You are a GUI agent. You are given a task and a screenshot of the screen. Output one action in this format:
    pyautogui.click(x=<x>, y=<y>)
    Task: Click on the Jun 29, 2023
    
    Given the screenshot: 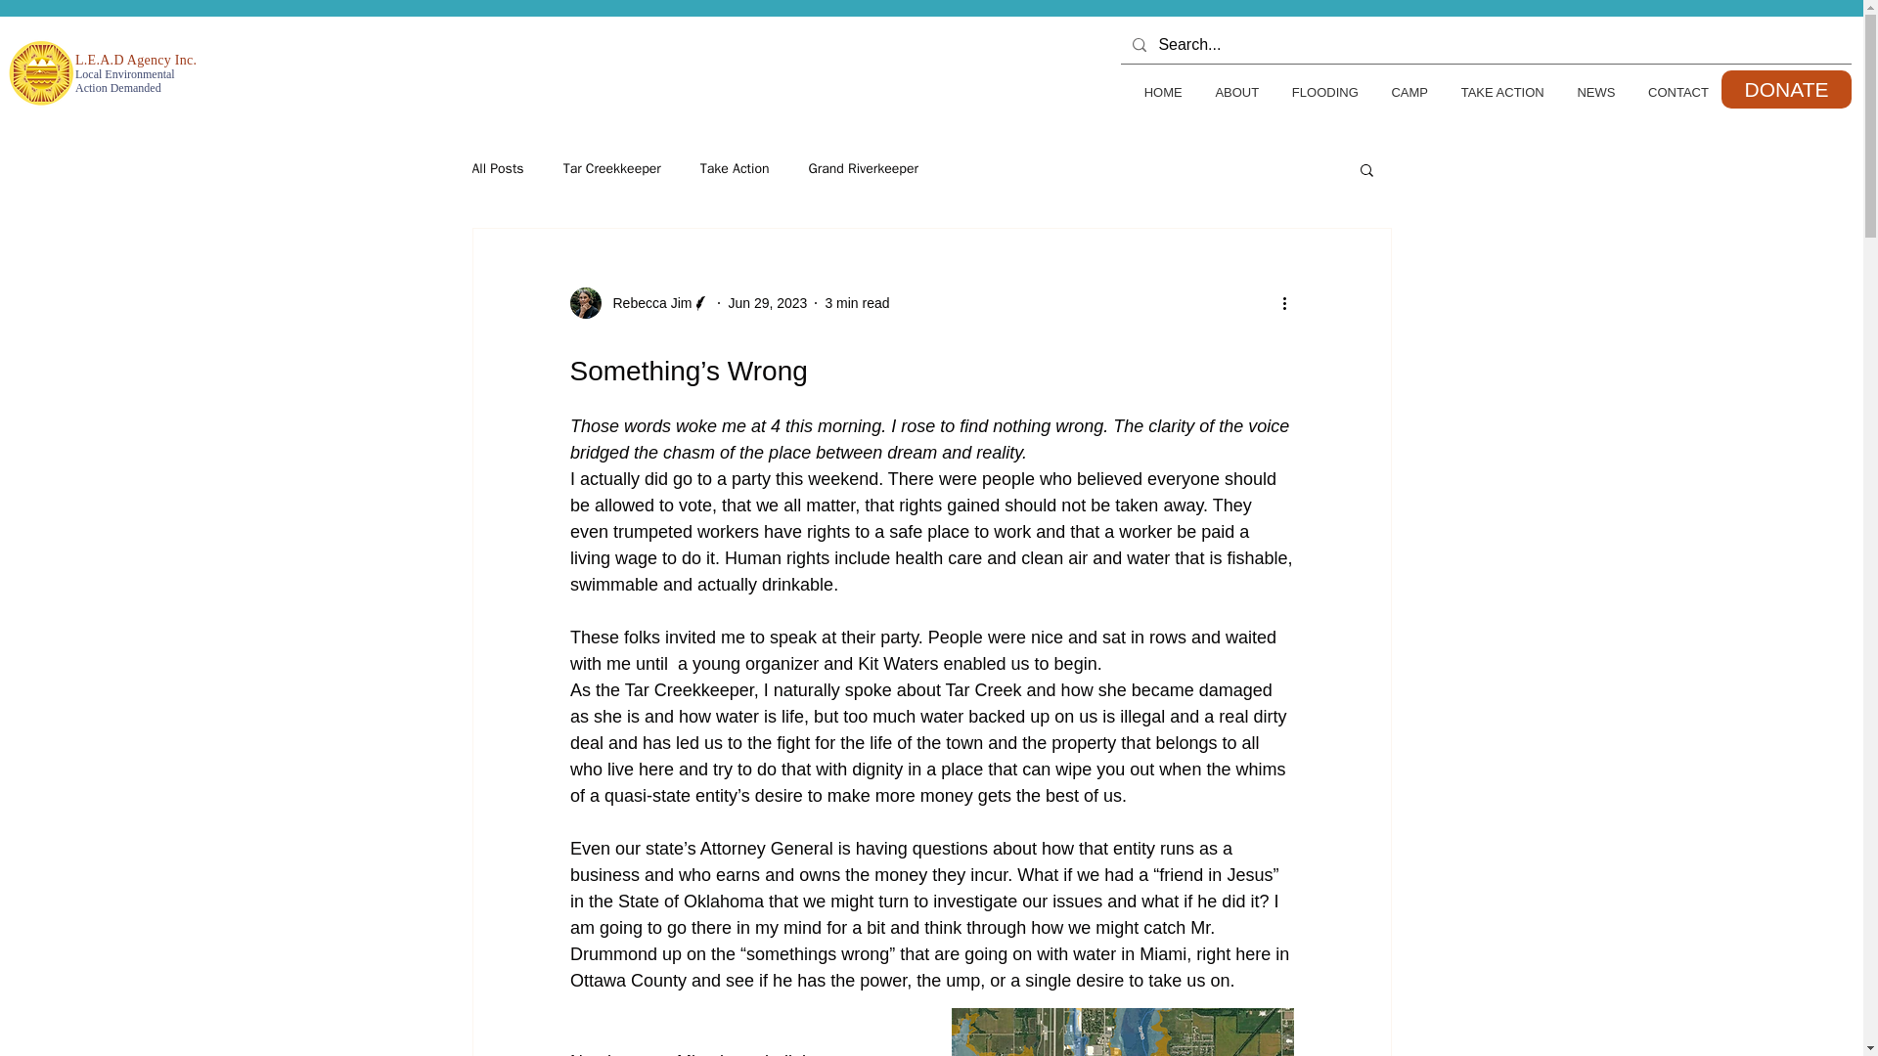 What is the action you would take?
    pyautogui.click(x=1495, y=92)
    